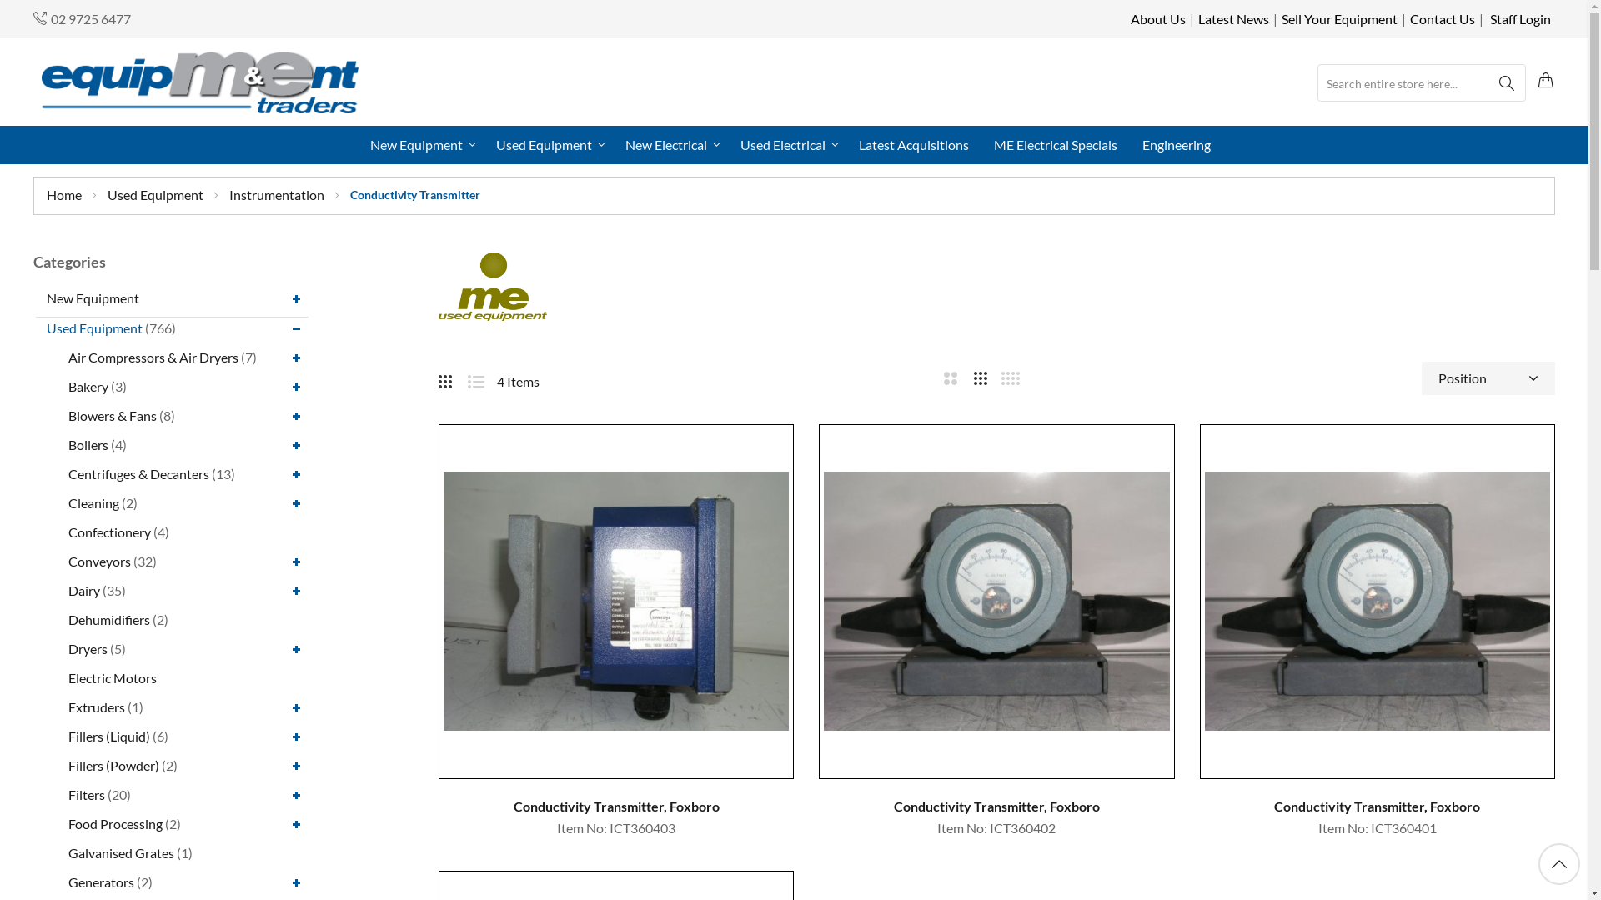 This screenshot has height=900, width=1601. I want to click on Conductivity Transmitter, Foxboro, so click(616, 807).